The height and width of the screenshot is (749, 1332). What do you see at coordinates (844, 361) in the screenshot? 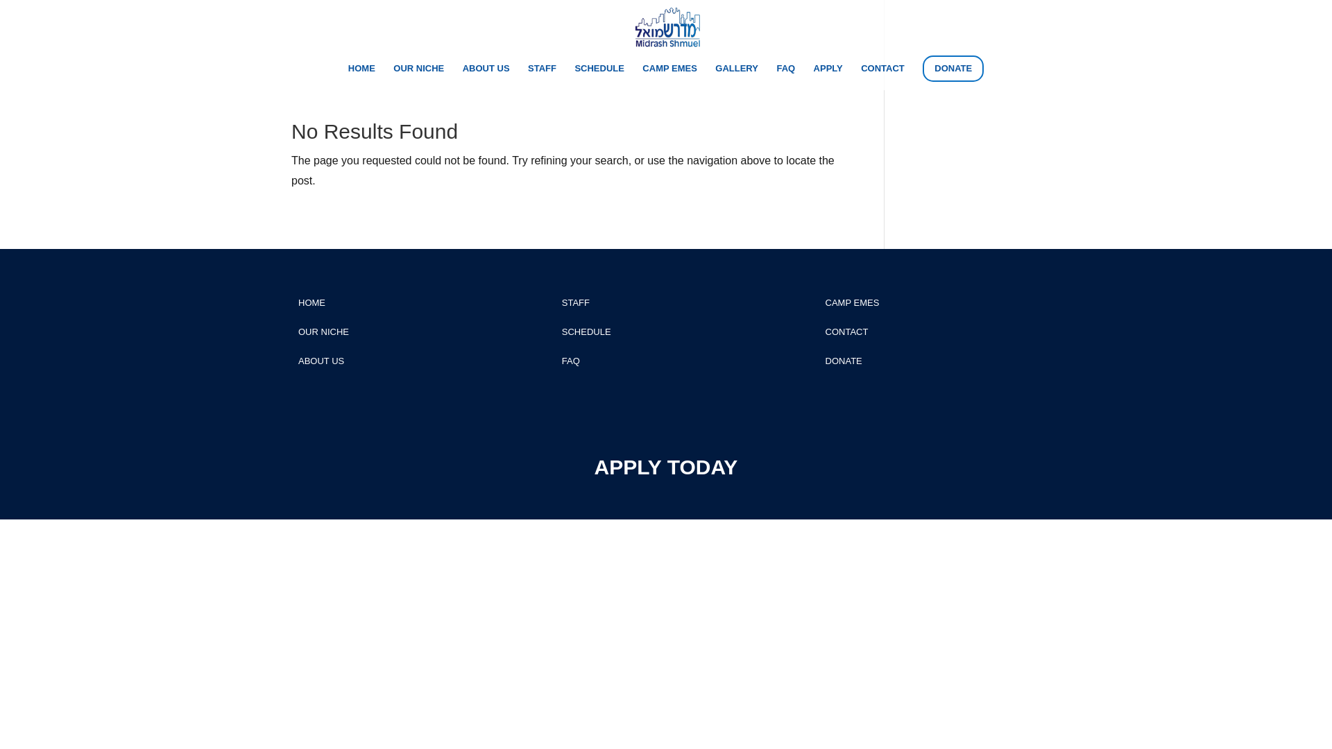
I see `DONATE` at bounding box center [844, 361].